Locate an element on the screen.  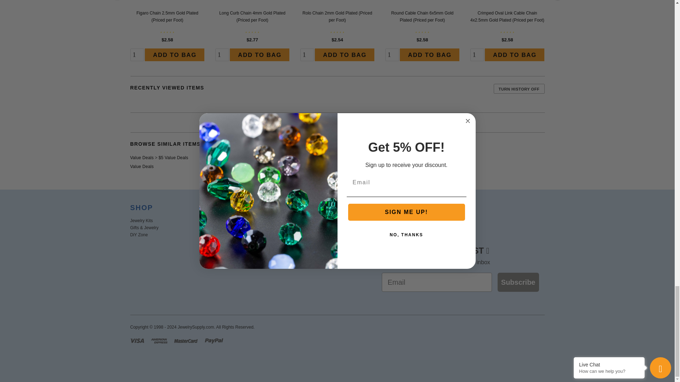
1 is located at coordinates (222, 54).